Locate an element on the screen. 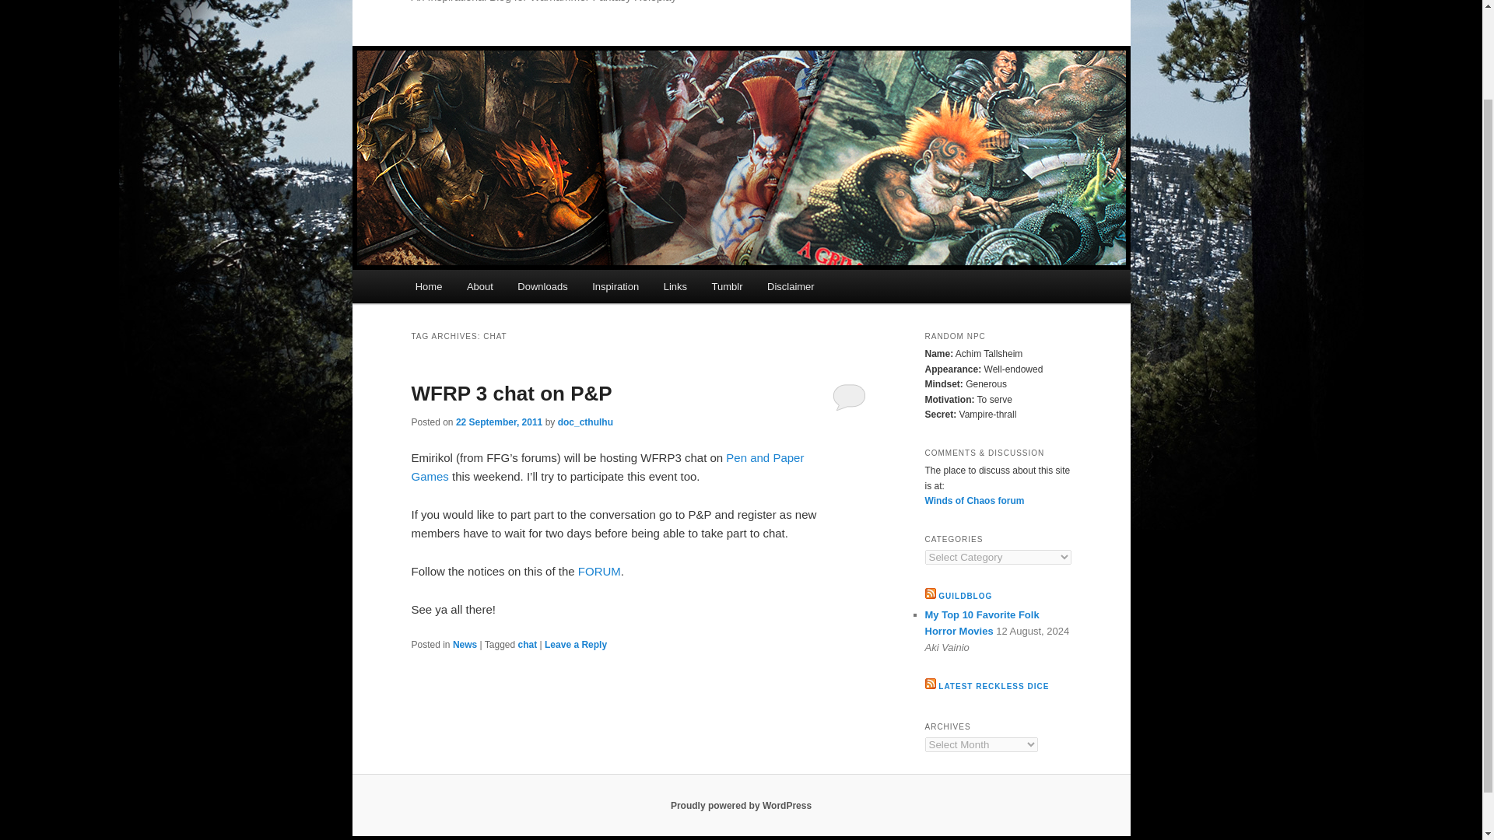 The height and width of the screenshot is (840, 1494). 22 September, 2011 is located at coordinates (498, 422).